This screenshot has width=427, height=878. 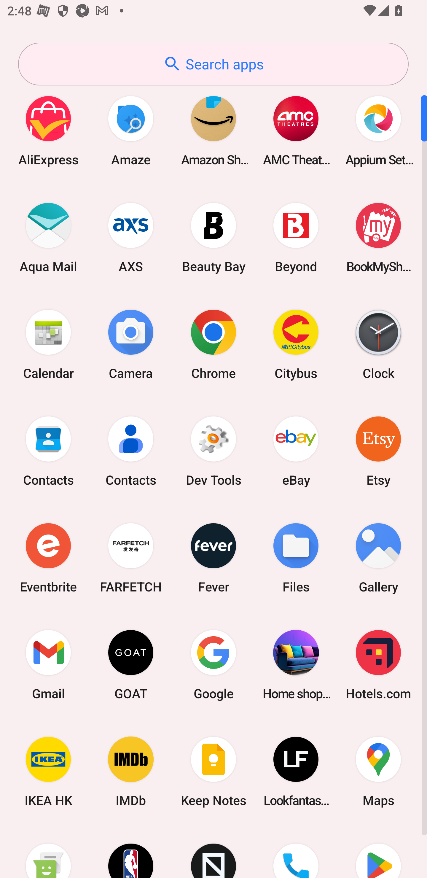 I want to click on AliExpress, so click(x=48, y=131).